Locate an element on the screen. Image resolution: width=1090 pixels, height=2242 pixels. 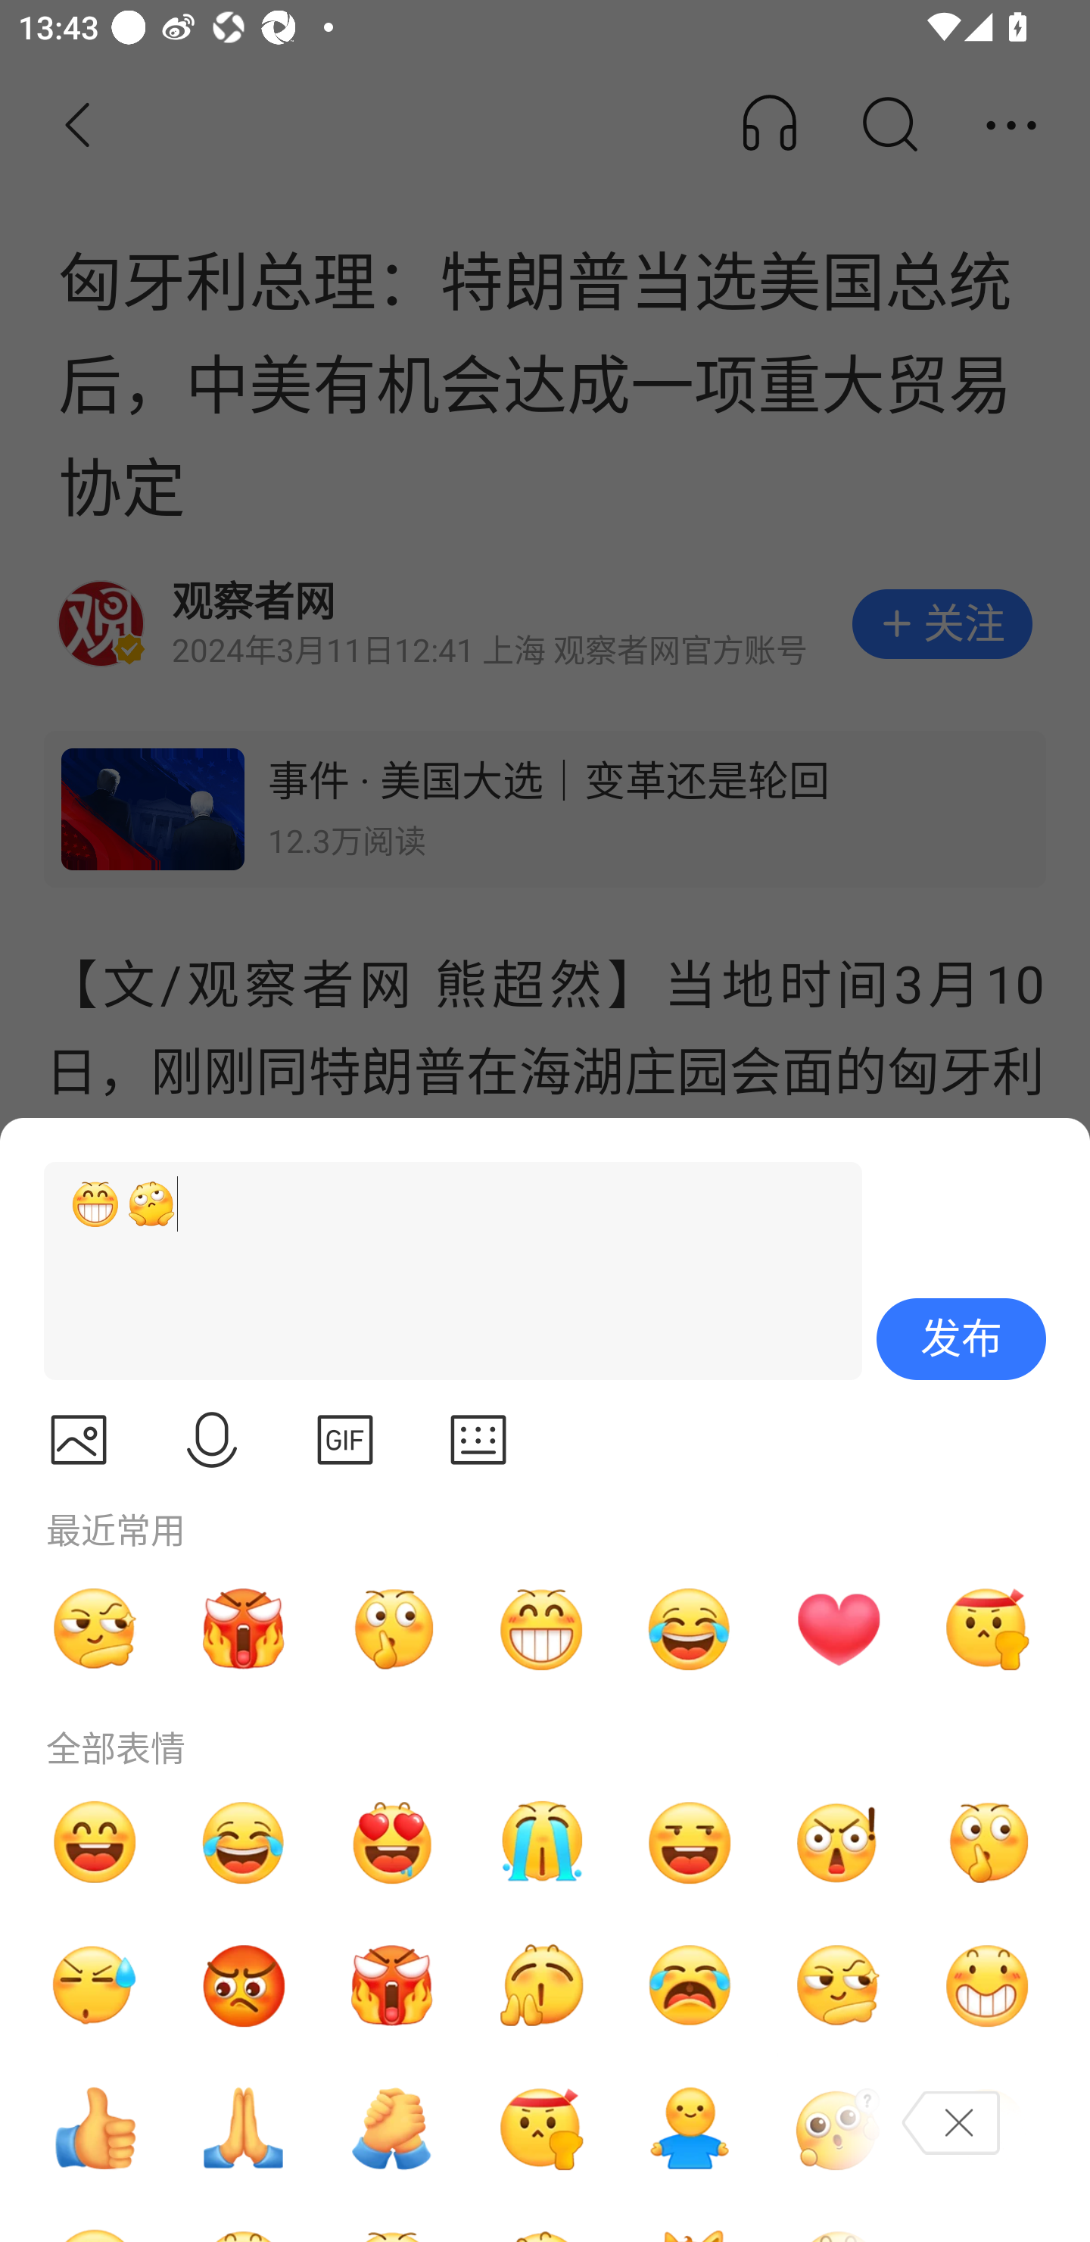
嘘 is located at coordinates (987, 1842).